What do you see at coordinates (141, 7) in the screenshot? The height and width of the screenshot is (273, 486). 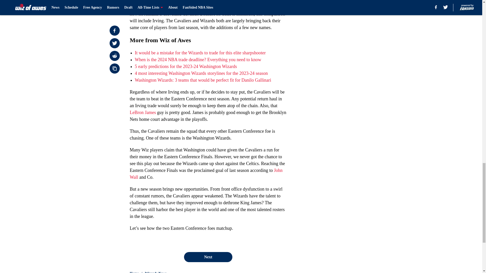 I see `Kyrie Irving` at bounding box center [141, 7].